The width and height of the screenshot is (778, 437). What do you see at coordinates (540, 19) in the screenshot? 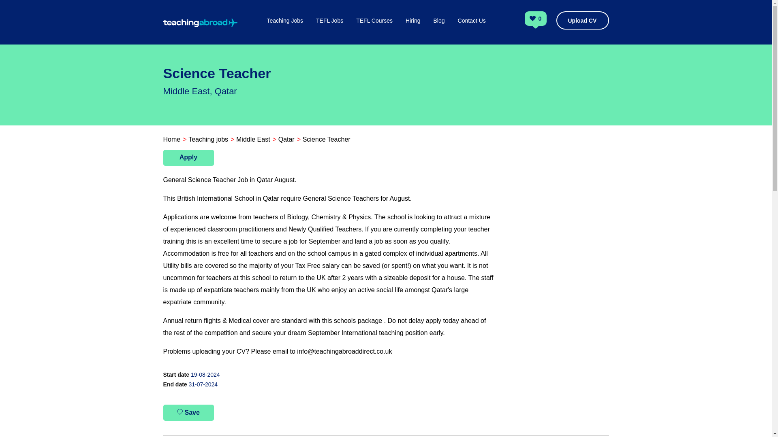
I see `0` at bounding box center [540, 19].